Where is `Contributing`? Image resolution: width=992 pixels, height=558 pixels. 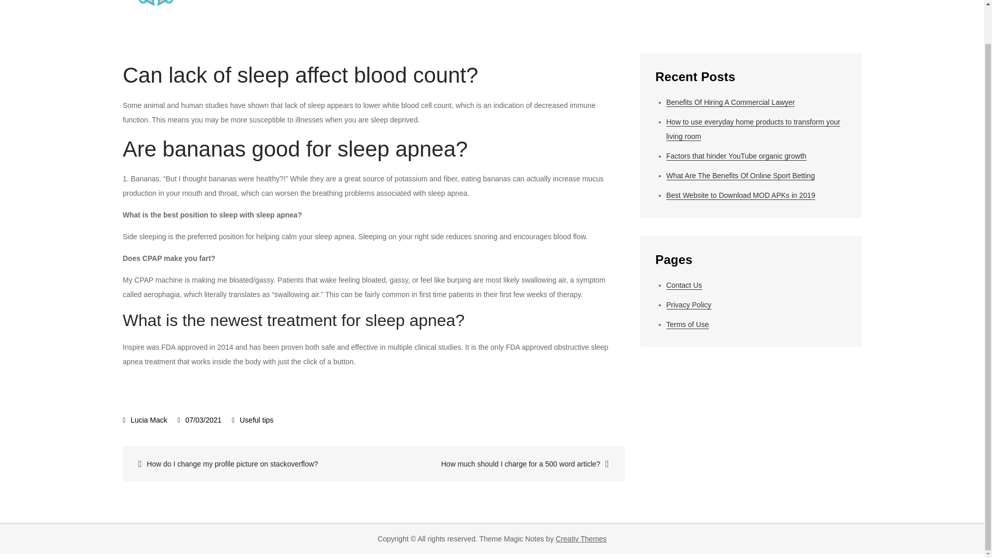 Contributing is located at coordinates (738, 6).